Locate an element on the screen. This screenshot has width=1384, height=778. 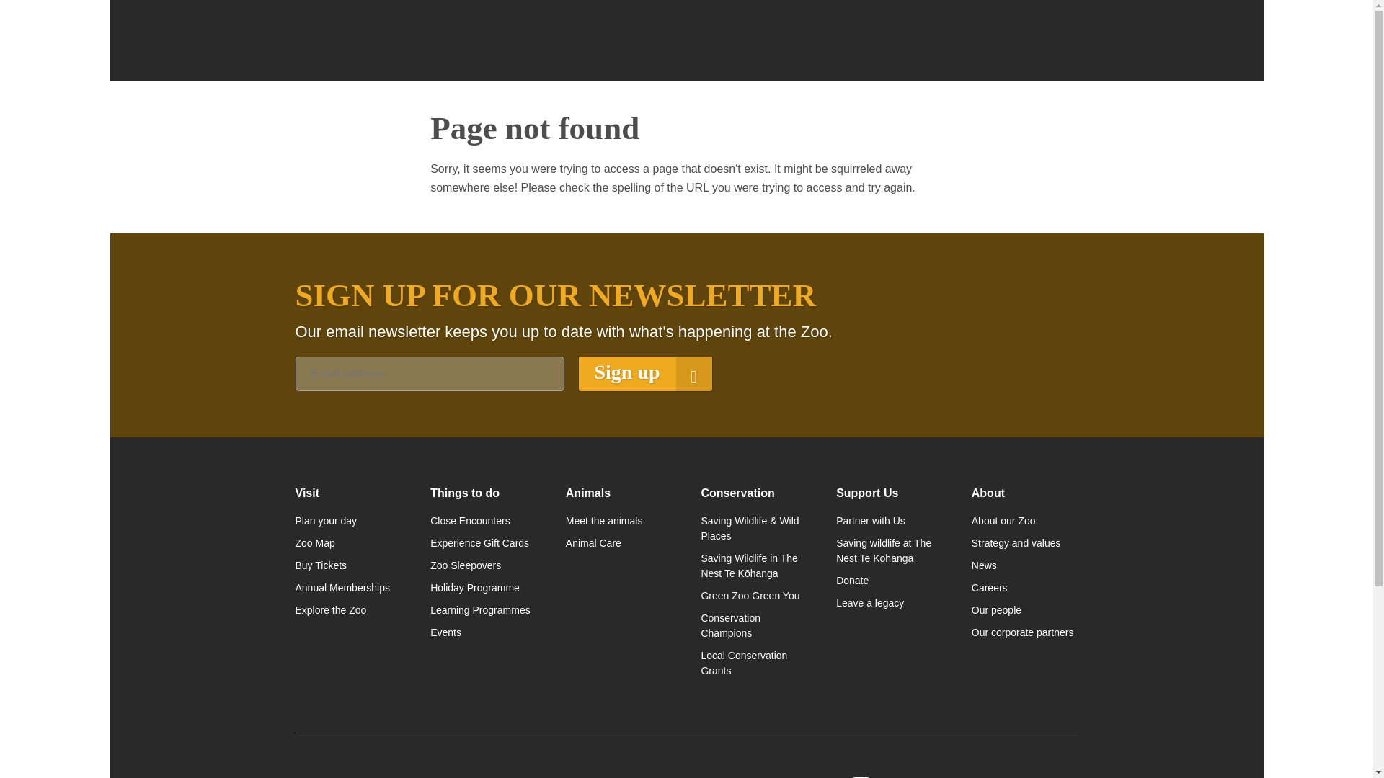
Donate is located at coordinates (889, 581).